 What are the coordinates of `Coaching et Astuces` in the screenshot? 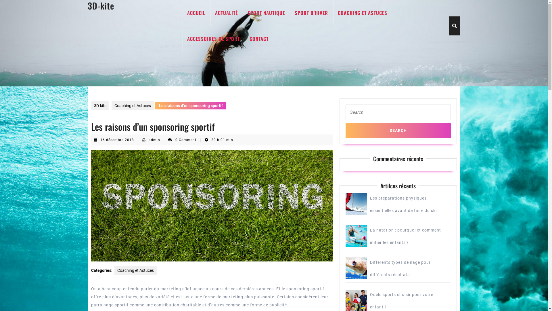 It's located at (133, 106).